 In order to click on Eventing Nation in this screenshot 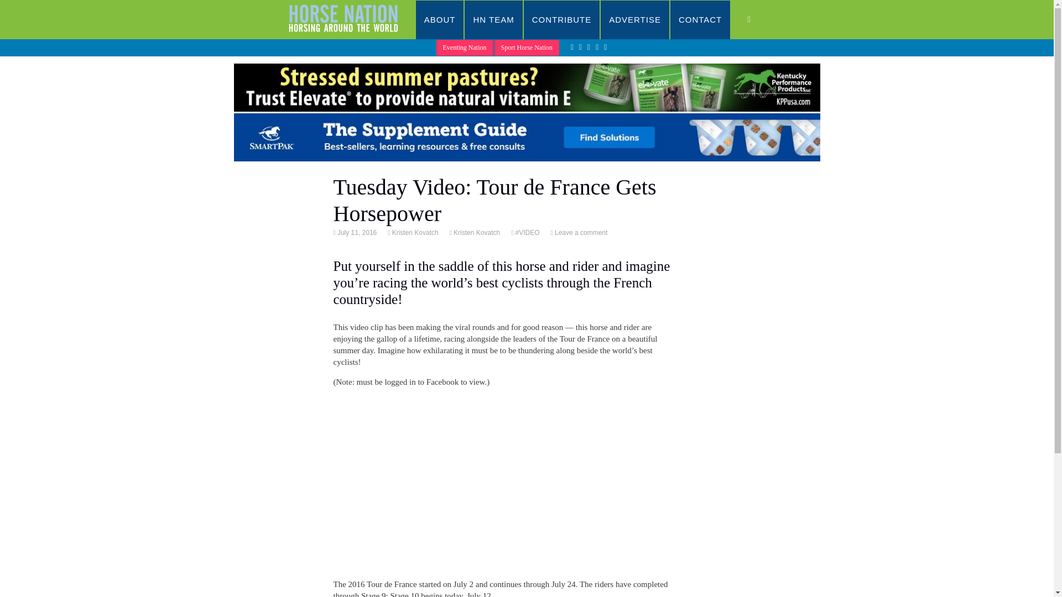, I will do `click(465, 48)`.